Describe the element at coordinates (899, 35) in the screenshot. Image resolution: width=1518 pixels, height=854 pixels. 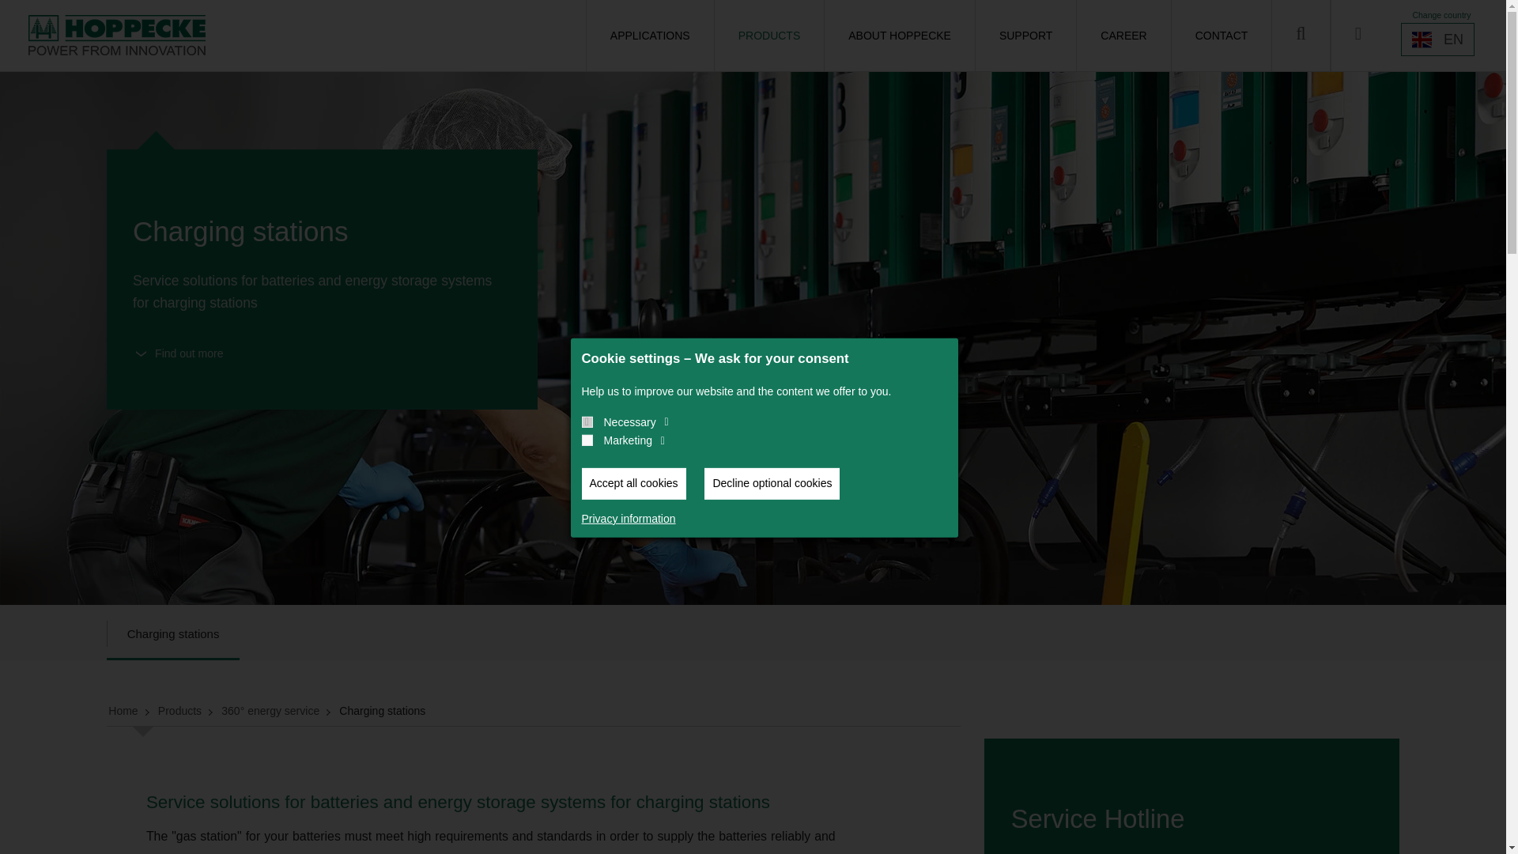
I see `ABOUT HOPPECKE` at that location.